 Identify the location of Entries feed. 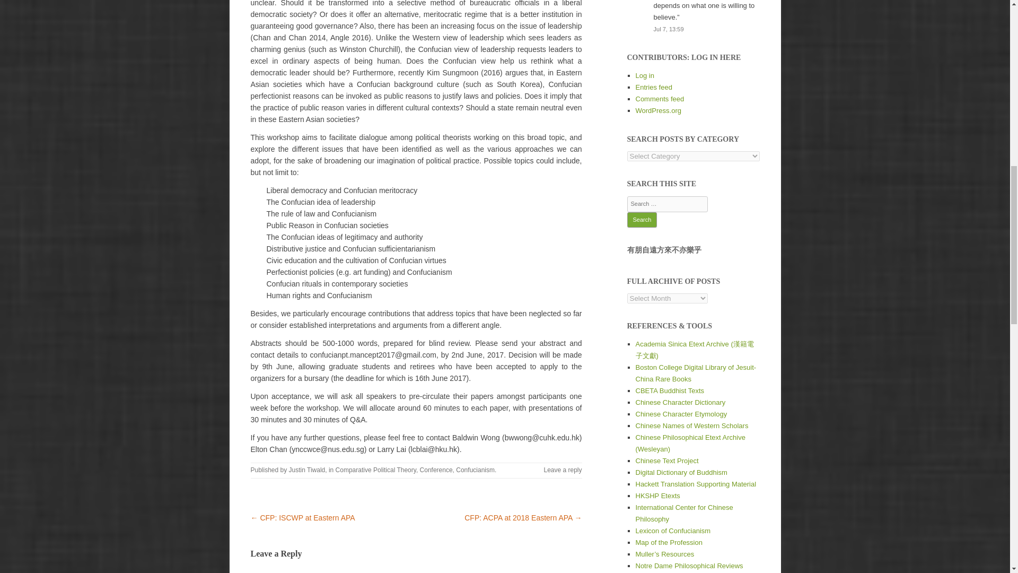
(653, 87).